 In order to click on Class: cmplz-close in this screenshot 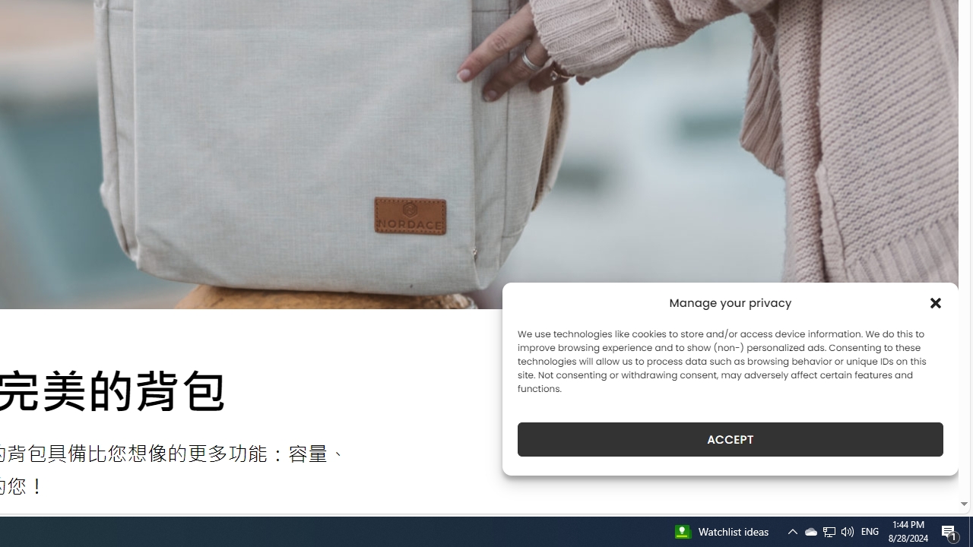, I will do `click(936, 302)`.